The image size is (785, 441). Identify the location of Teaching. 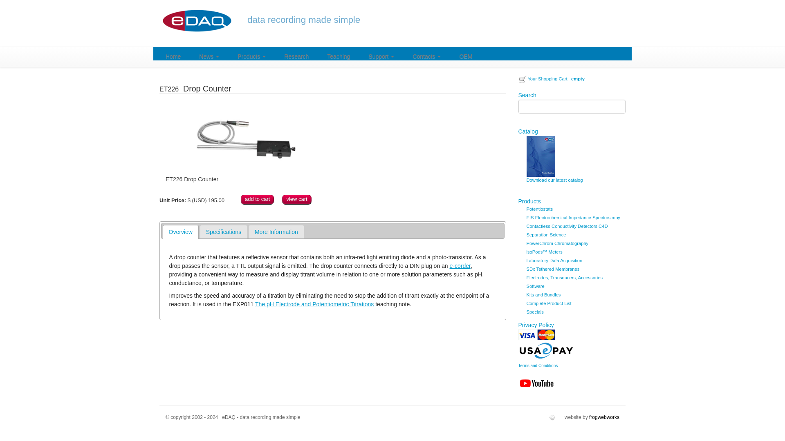
(338, 55).